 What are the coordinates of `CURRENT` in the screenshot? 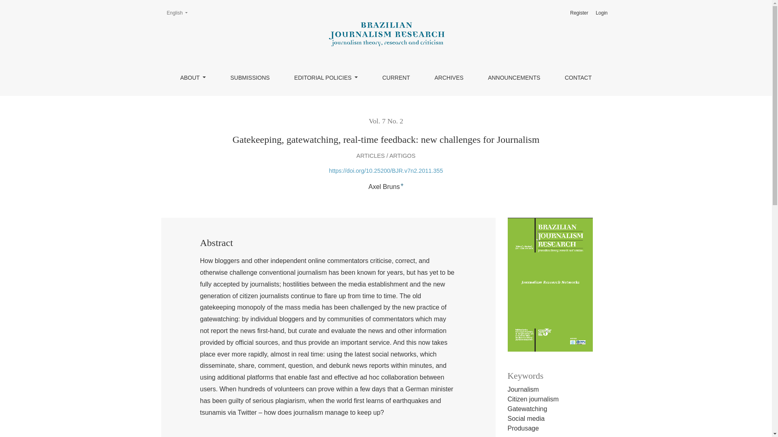 It's located at (395, 78).